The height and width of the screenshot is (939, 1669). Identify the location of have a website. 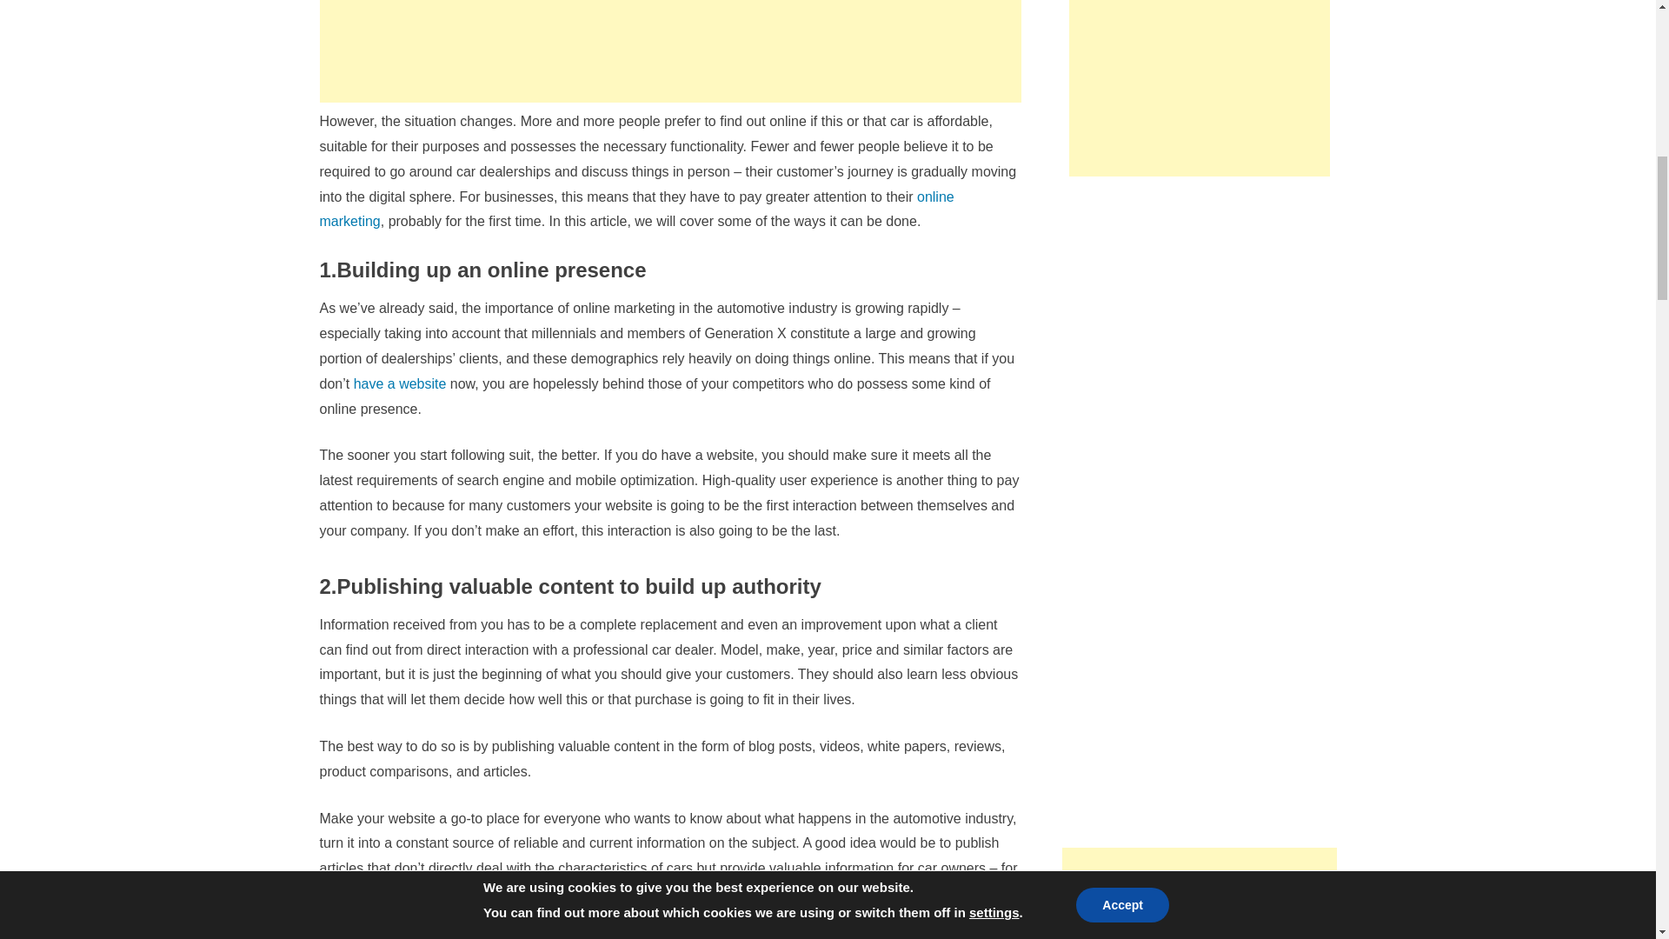
(400, 384).